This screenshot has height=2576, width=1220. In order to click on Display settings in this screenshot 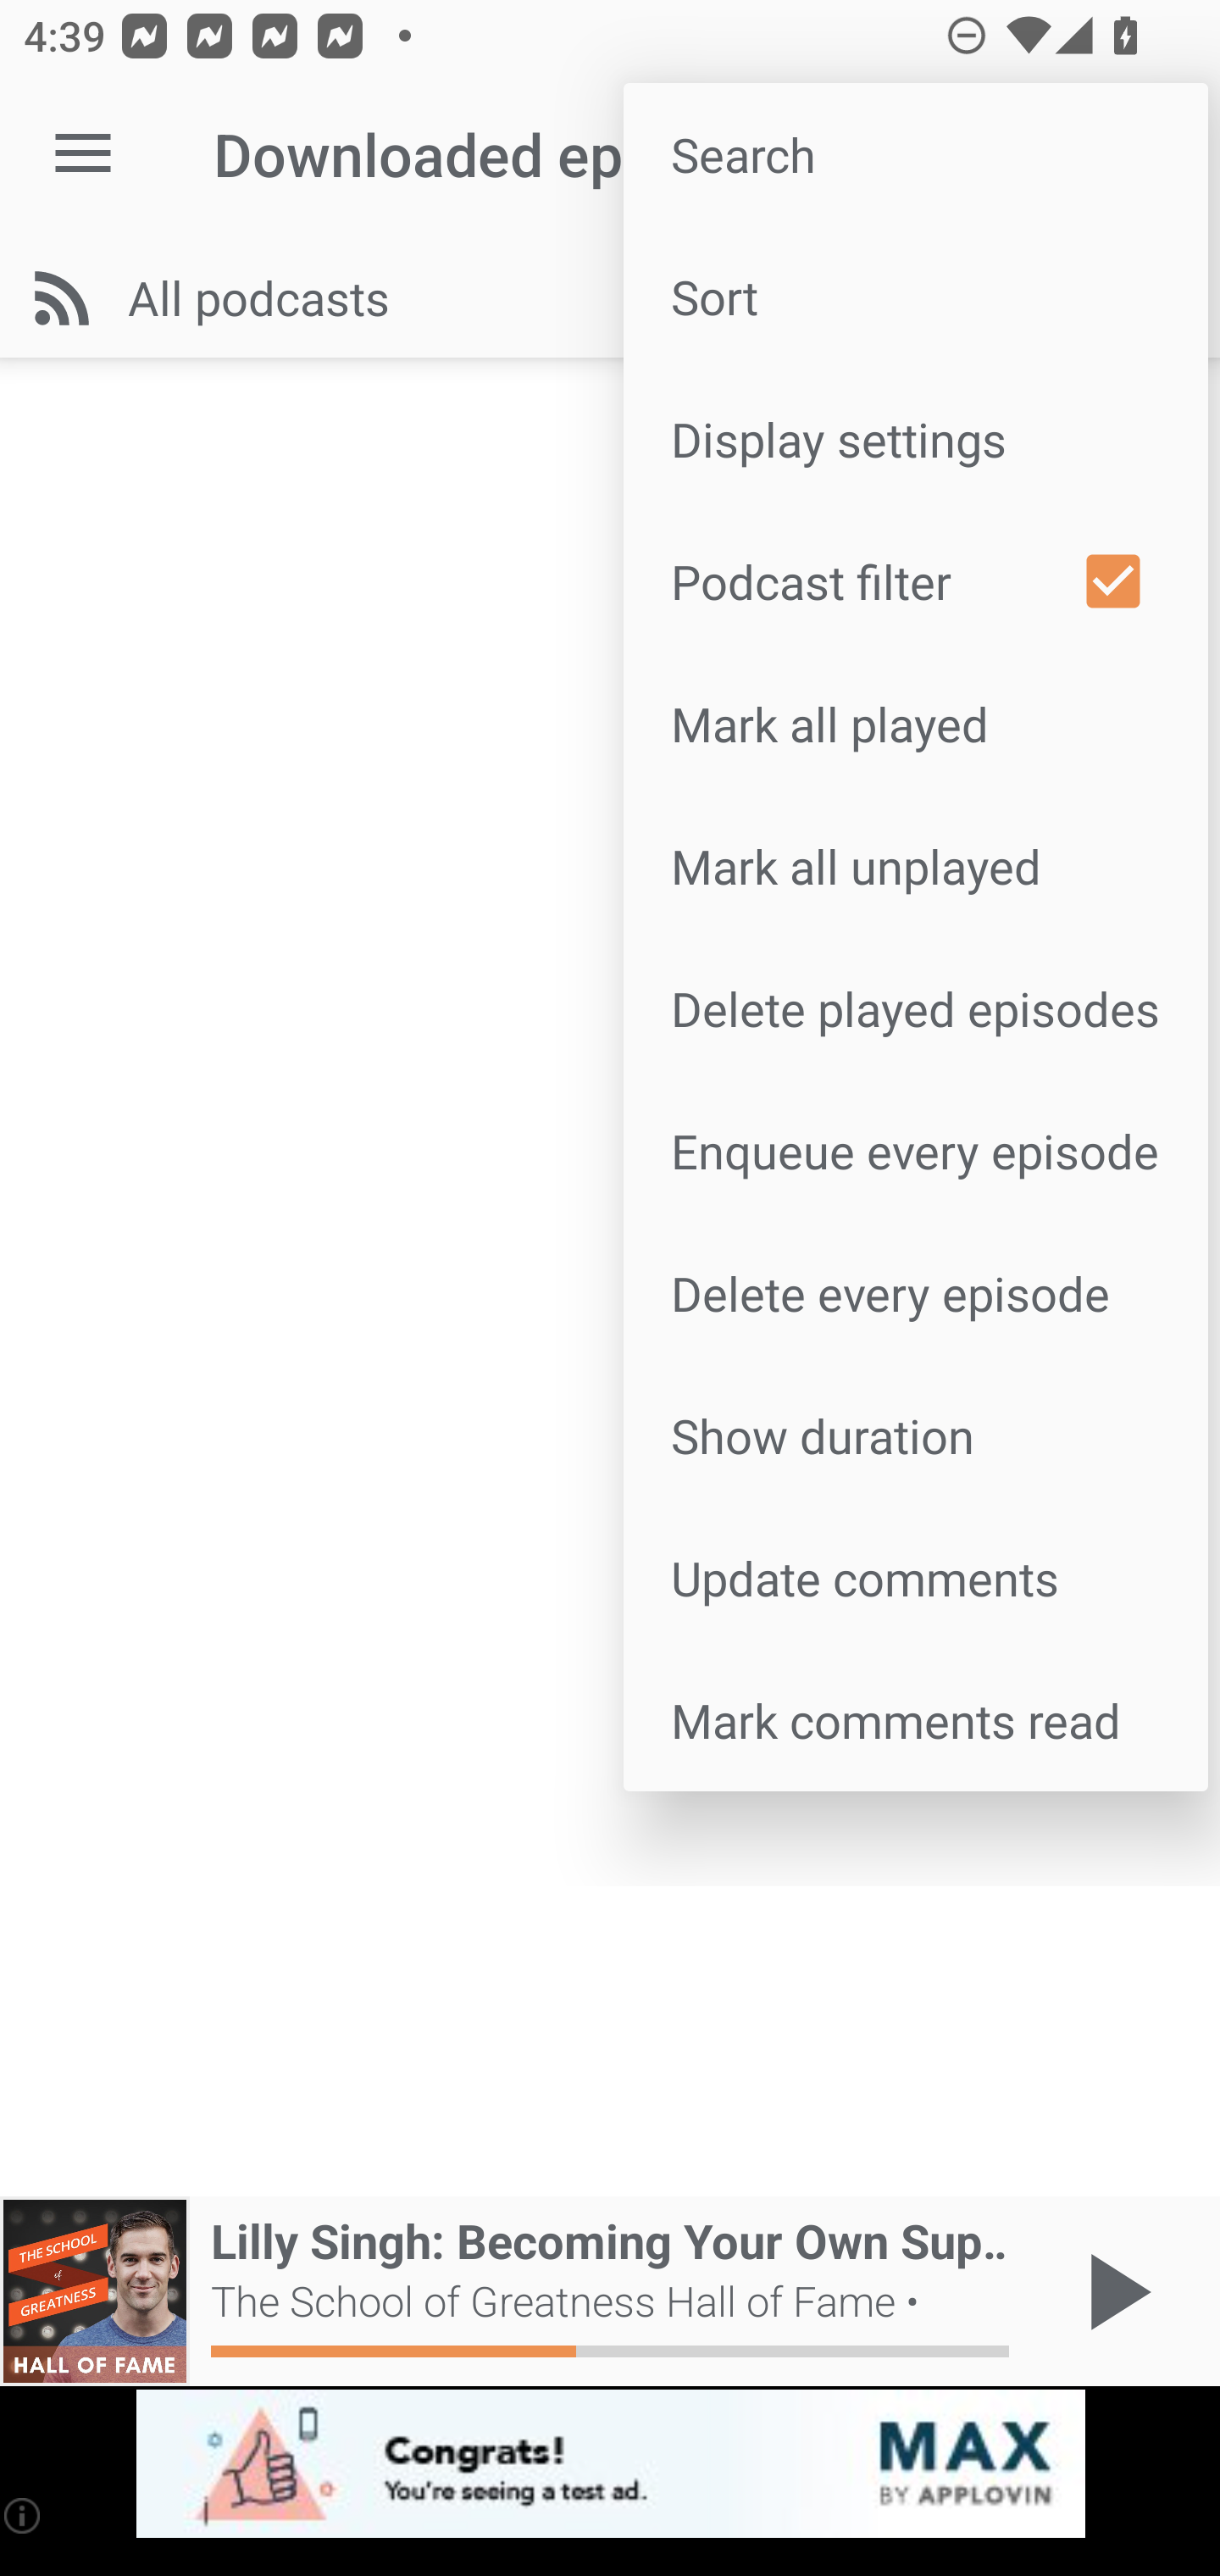, I will do `click(915, 439)`.